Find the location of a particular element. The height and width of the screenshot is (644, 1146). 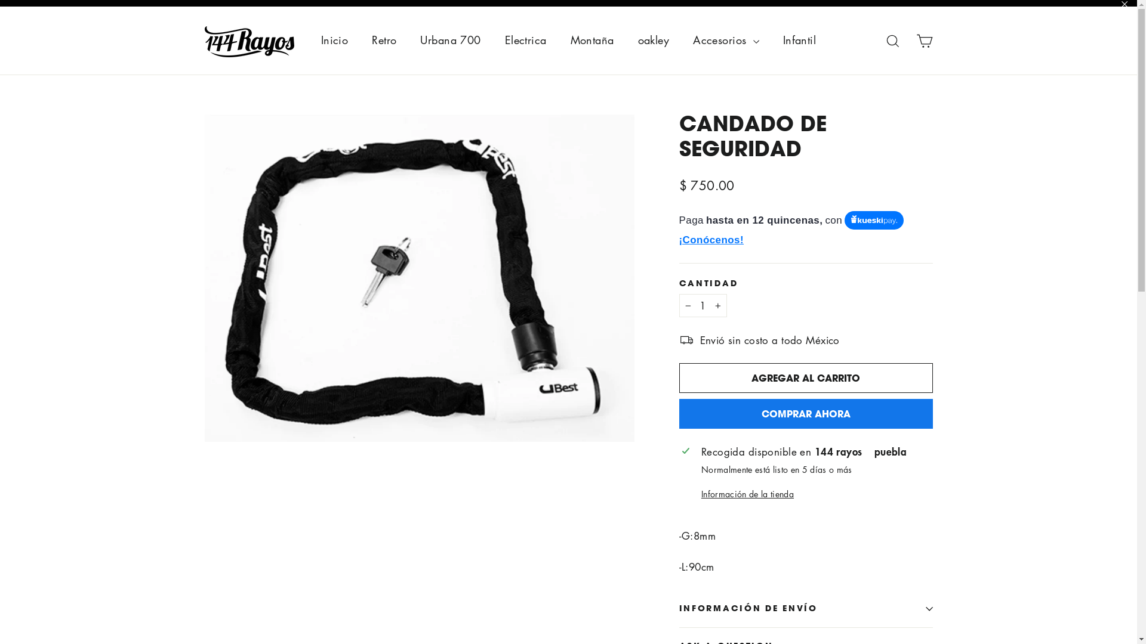

oakley is located at coordinates (654, 41).